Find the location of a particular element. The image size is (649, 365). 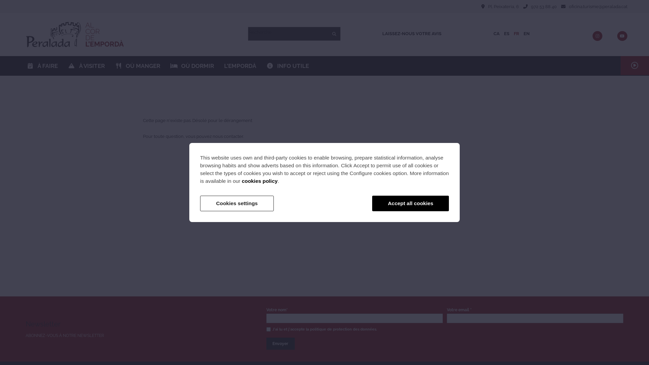

Youtube Ajuntament de Peralada is located at coordinates (622, 36).